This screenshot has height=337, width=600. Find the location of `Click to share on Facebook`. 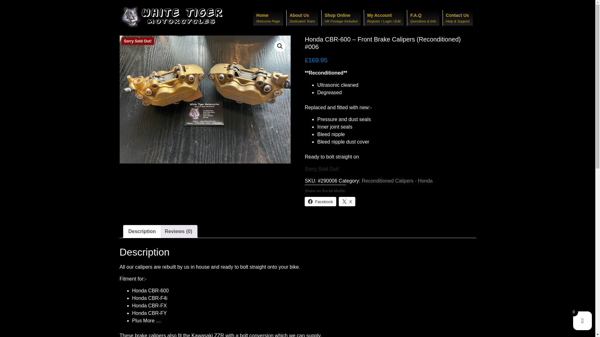

Click to share on Facebook is located at coordinates (387, 43).